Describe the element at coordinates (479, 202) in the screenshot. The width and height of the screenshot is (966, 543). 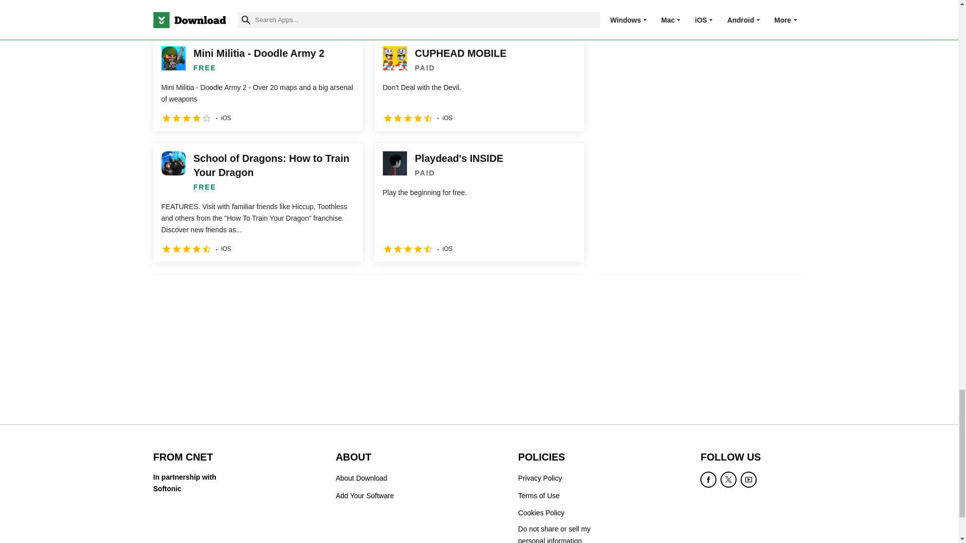
I see `Playdead's INSIDE` at that location.